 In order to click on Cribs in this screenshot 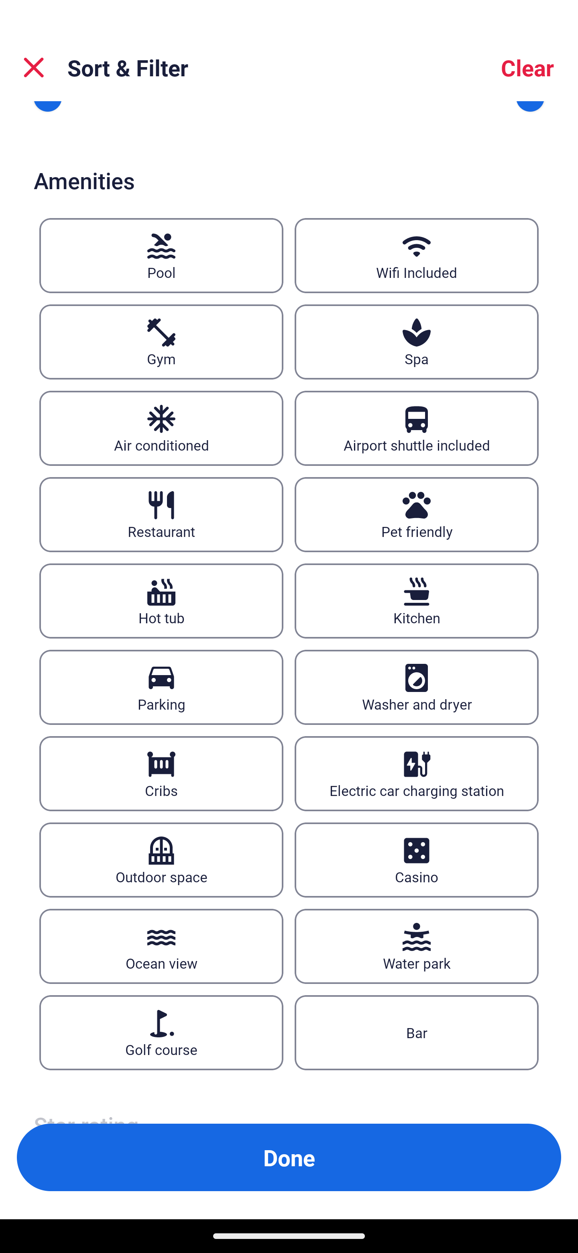, I will do `click(161, 773)`.